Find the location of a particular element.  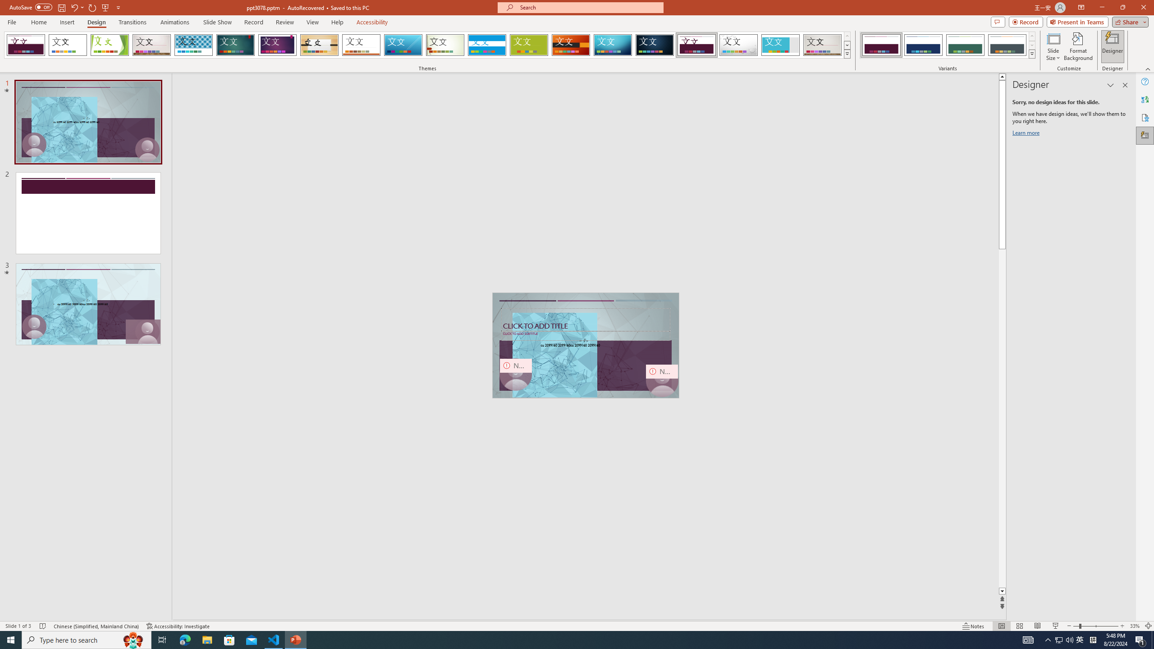

Minimize is located at coordinates (1102, 8).